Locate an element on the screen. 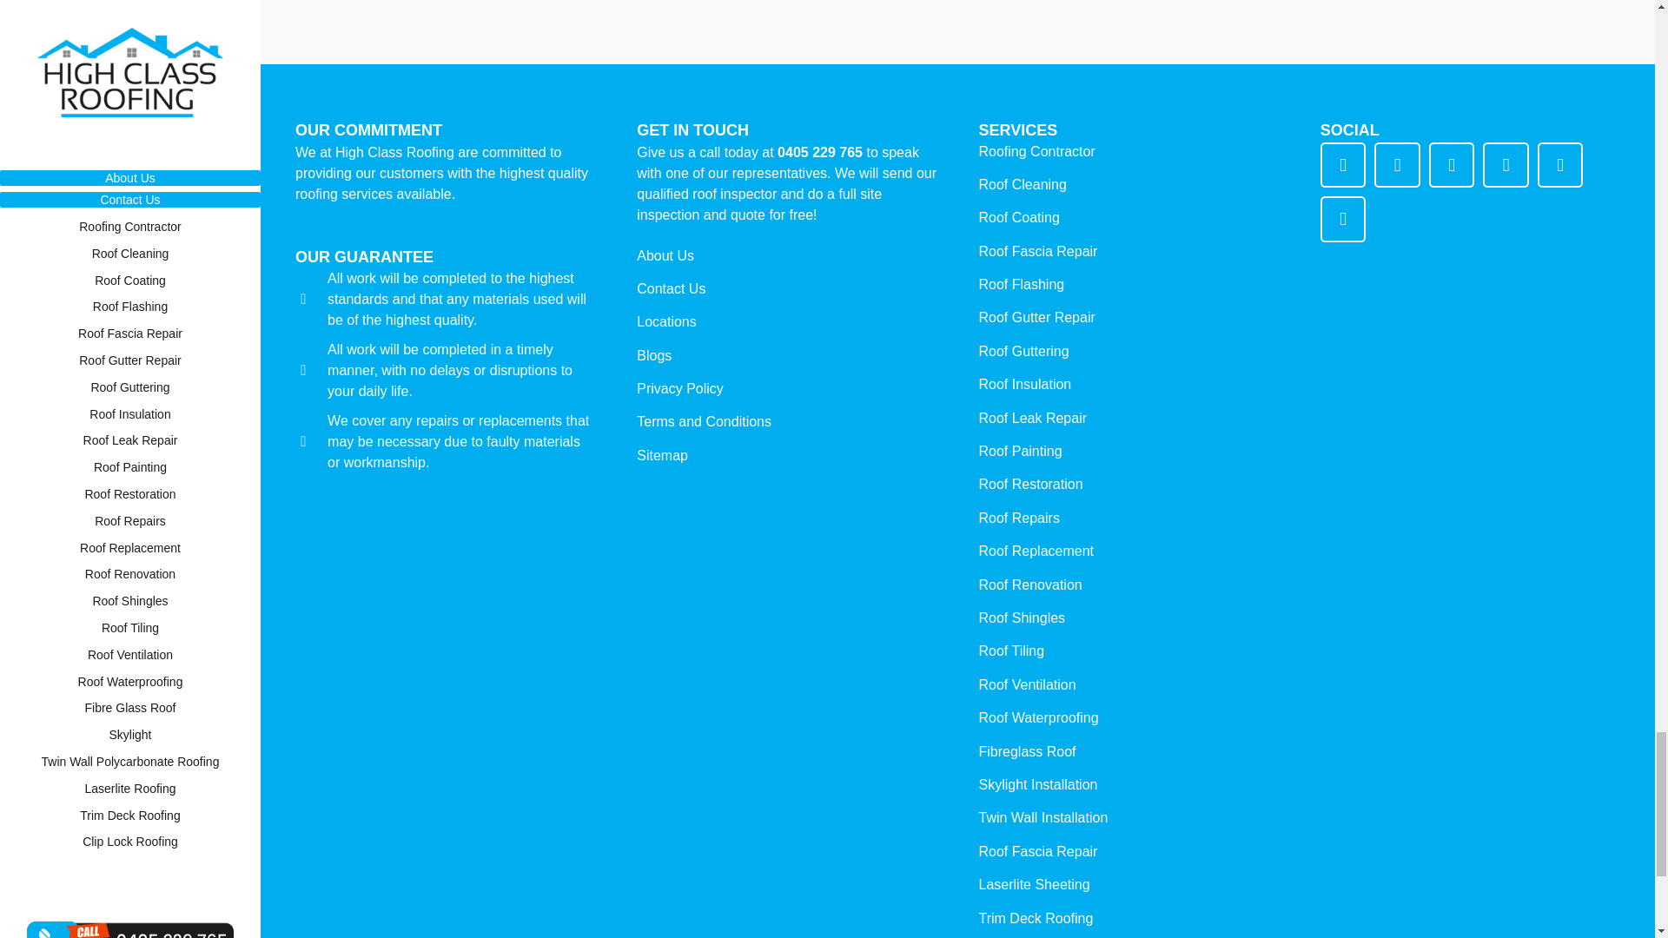  Twitter is located at coordinates (1397, 165).